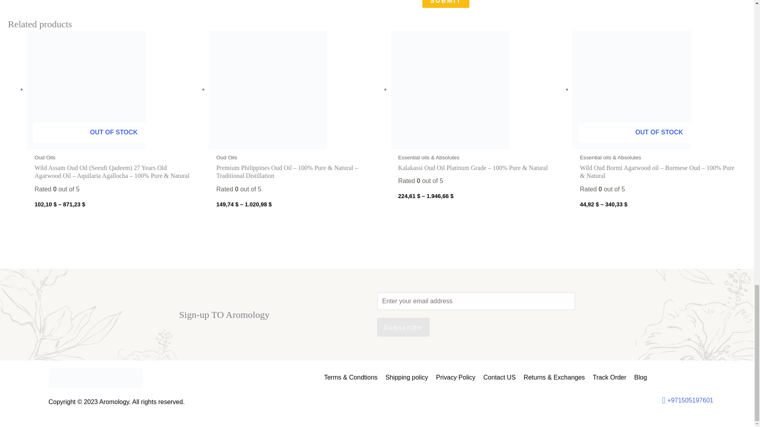 This screenshot has height=427, width=760. What do you see at coordinates (446, 4) in the screenshot?
I see `Submit` at bounding box center [446, 4].